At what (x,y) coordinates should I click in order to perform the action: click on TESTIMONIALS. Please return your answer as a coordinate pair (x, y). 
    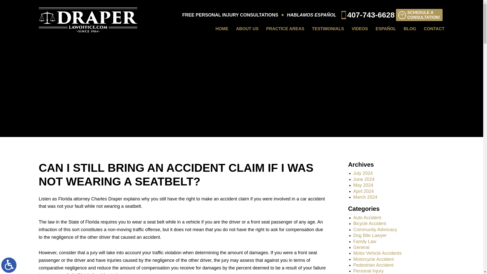
    Looking at the image, I should click on (328, 29).